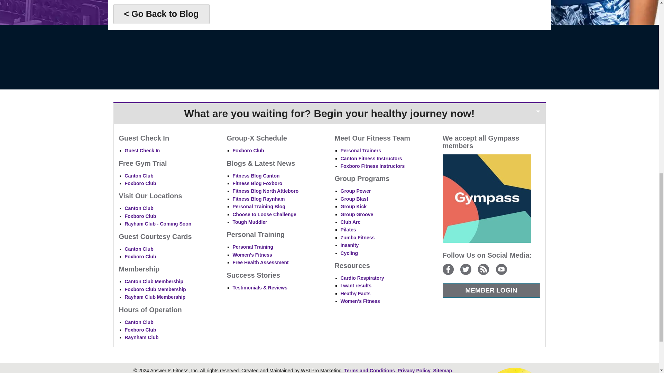 This screenshot has width=664, height=373. Describe the element at coordinates (483, 269) in the screenshot. I see `RSS` at that location.